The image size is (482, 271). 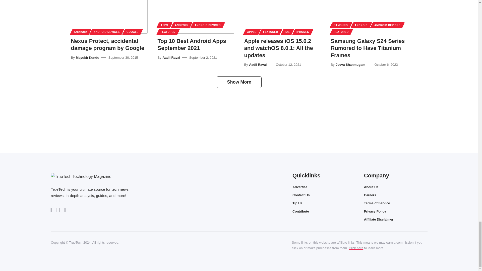 I want to click on Top 10 Best Android Apps September 2021, so click(x=196, y=17).